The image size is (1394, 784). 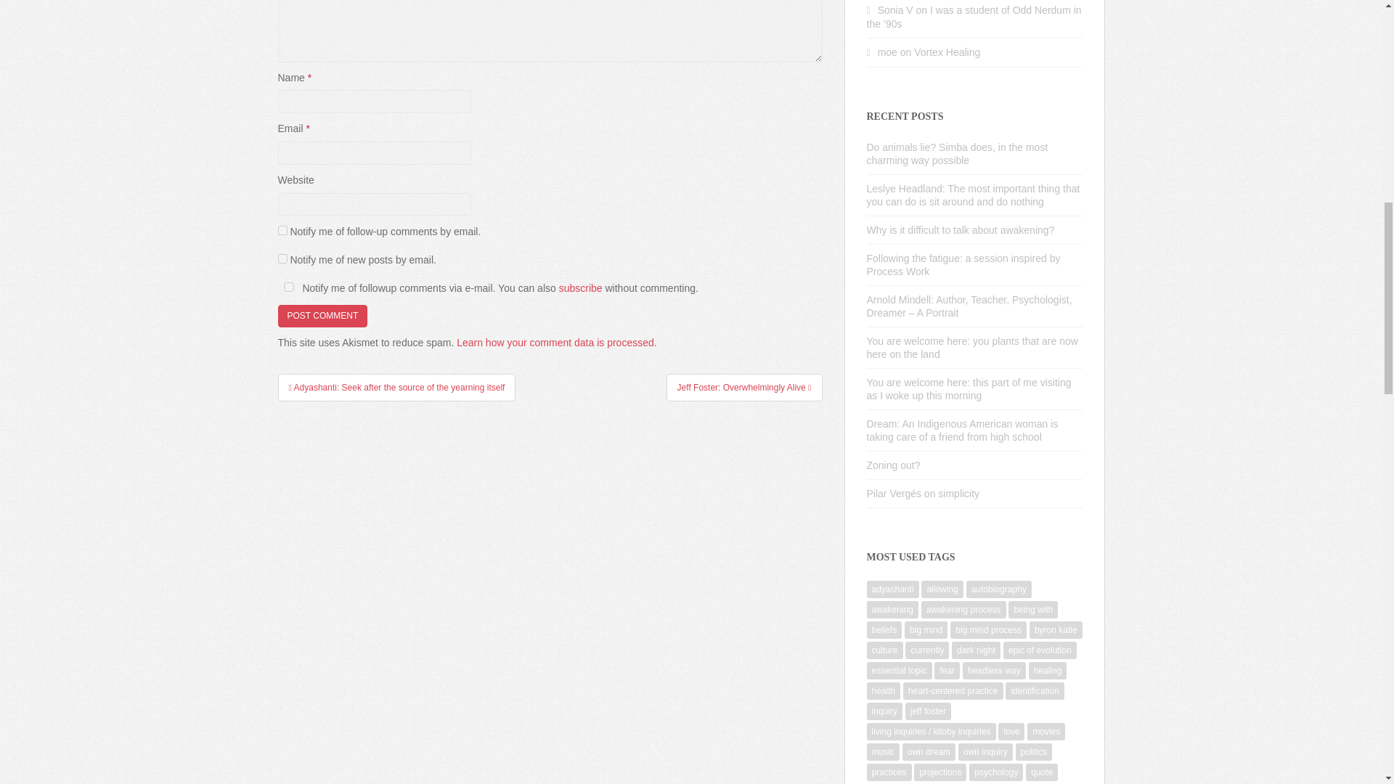 I want to click on Learn how your comment data is processed, so click(x=555, y=343).